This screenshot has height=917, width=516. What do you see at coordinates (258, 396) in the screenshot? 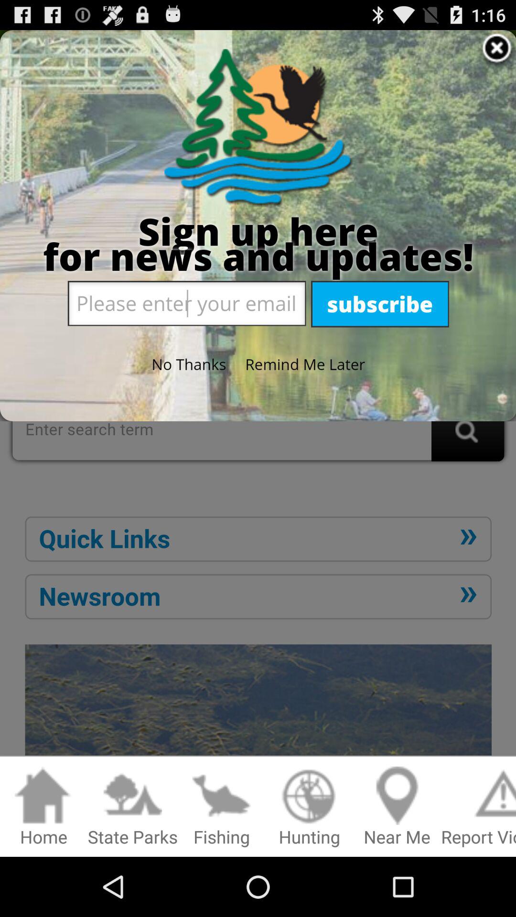
I see `exit pop up` at bounding box center [258, 396].